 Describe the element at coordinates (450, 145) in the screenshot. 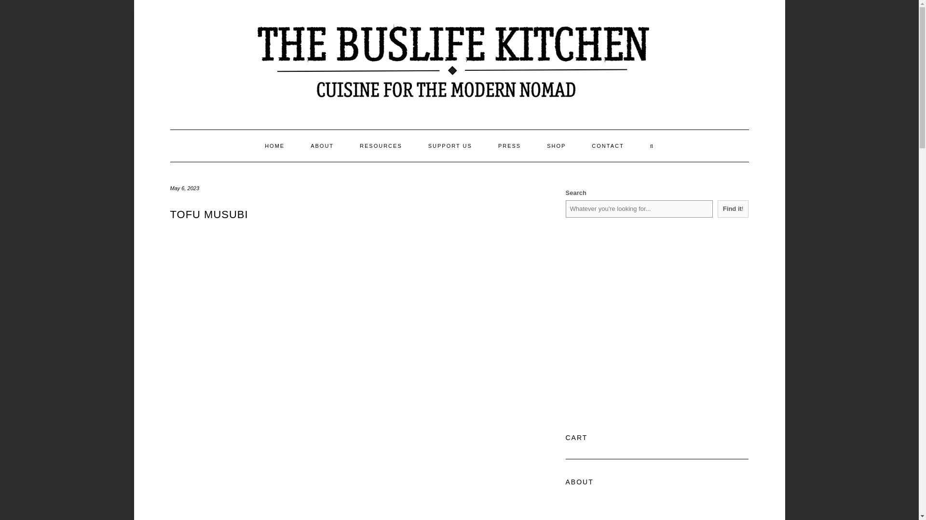

I see `SUPPORT US` at that location.